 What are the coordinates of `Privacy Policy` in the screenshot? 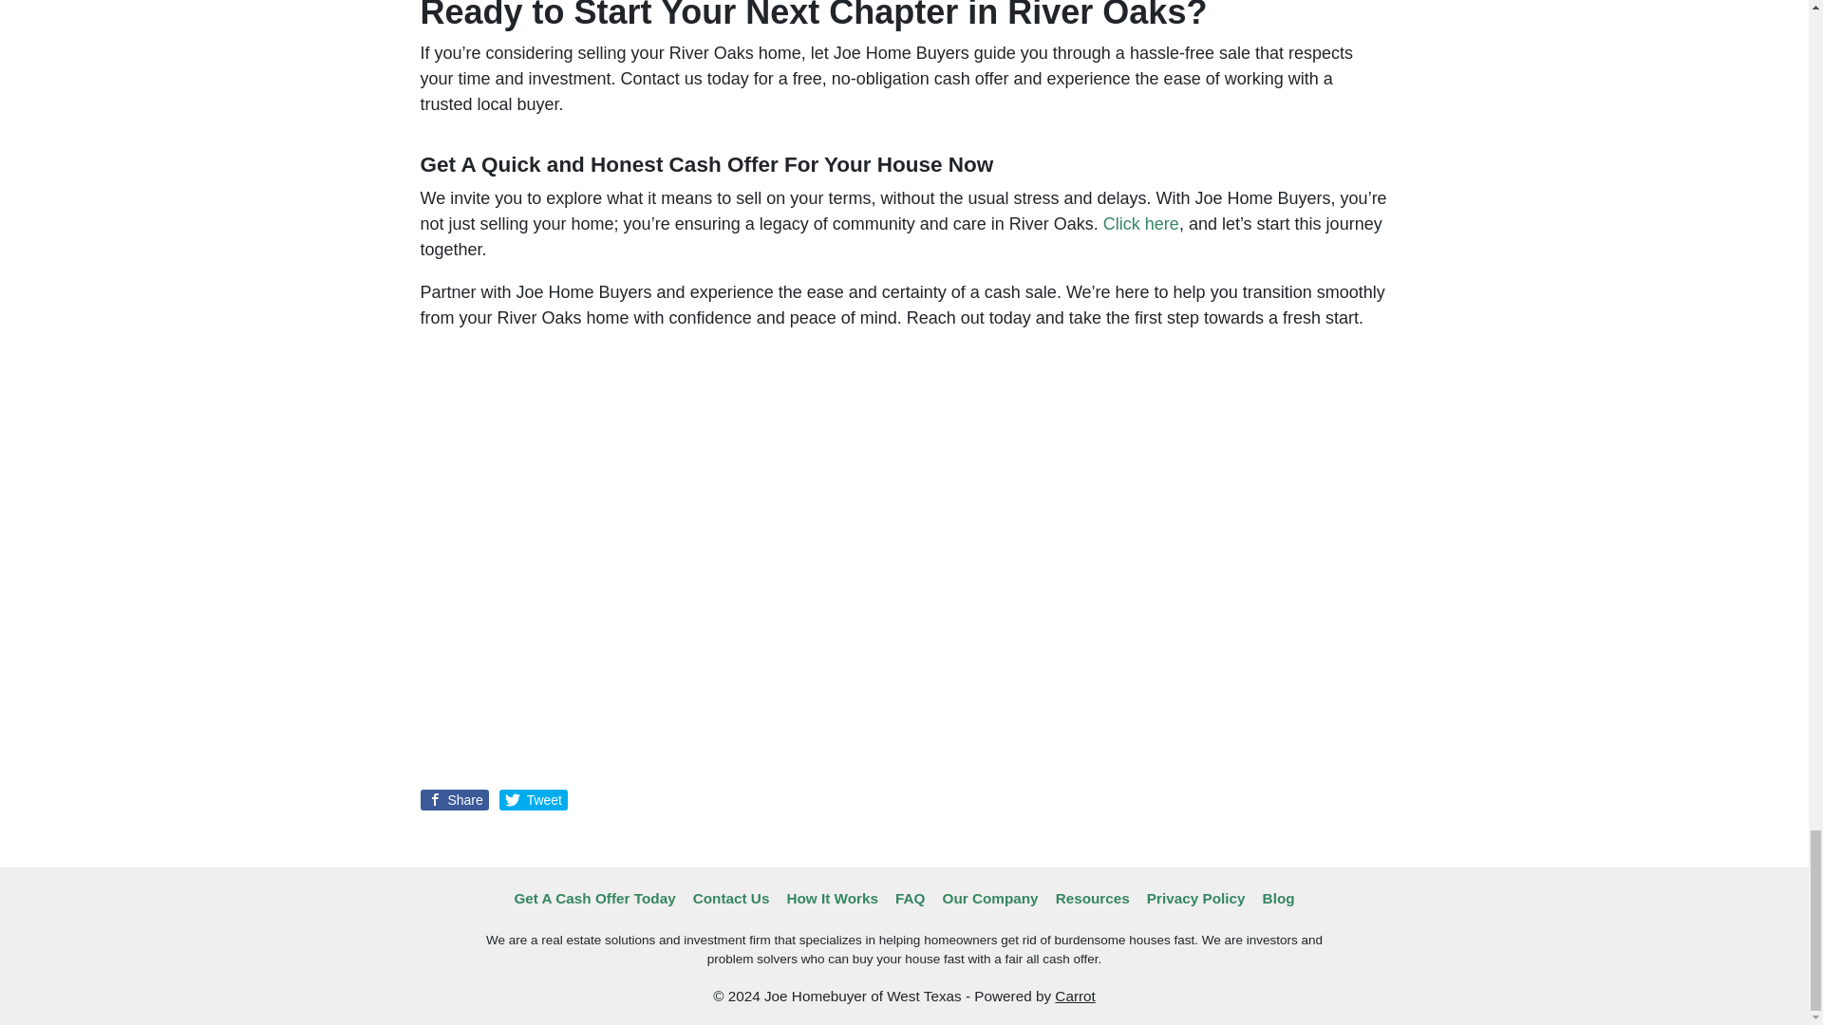 It's located at (1195, 899).